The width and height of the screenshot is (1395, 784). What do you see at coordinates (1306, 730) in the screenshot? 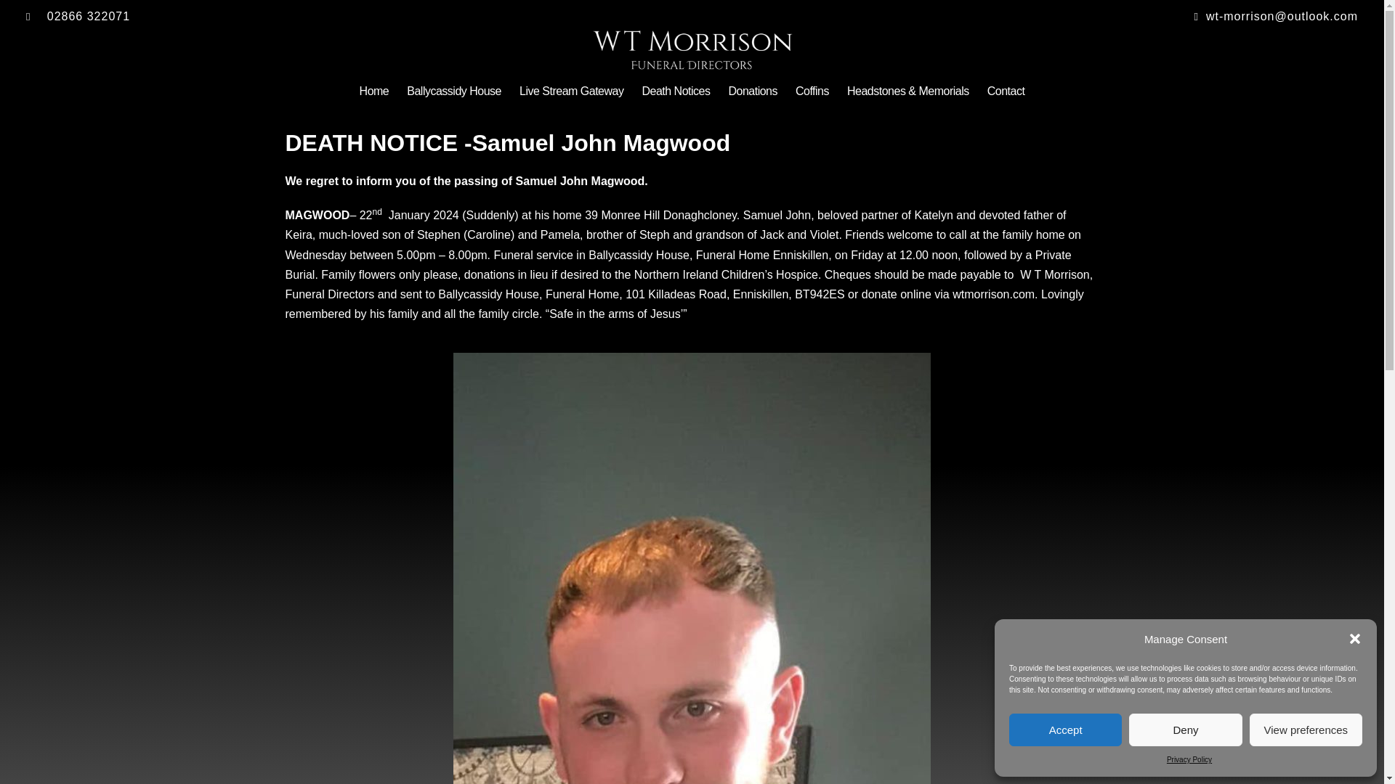
I see `View preferences` at bounding box center [1306, 730].